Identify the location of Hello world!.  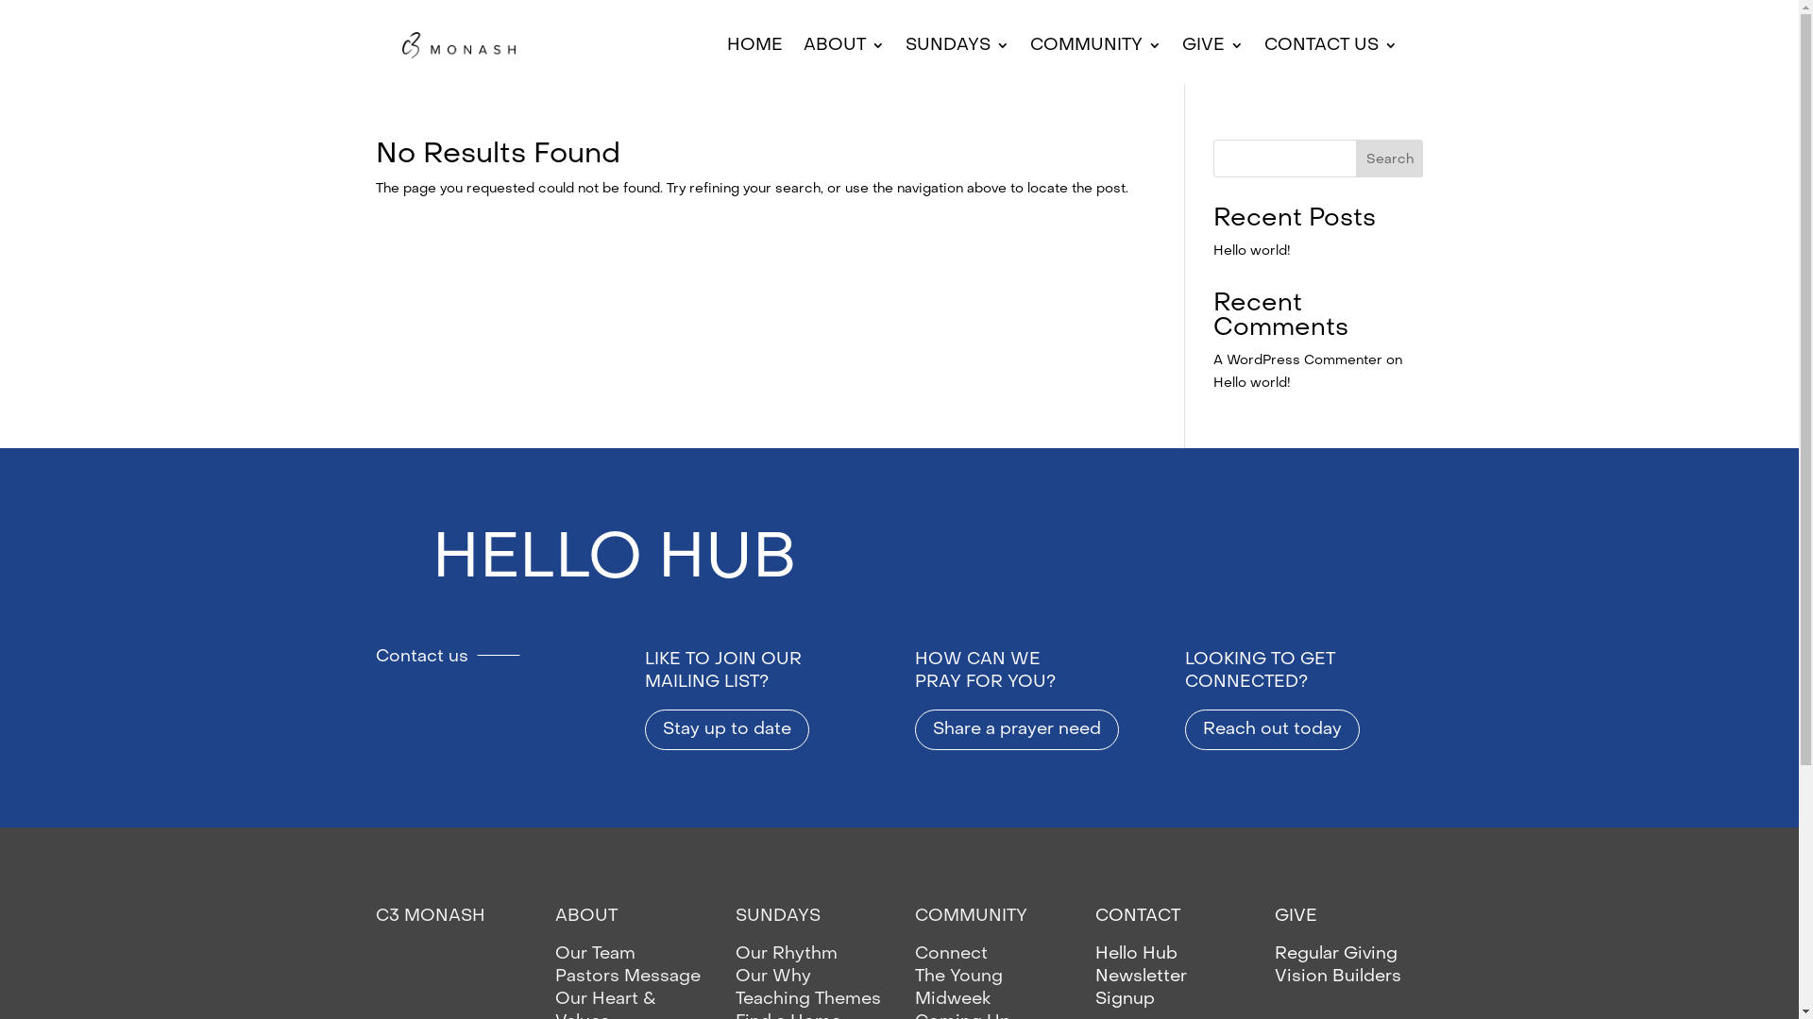
(1252, 251).